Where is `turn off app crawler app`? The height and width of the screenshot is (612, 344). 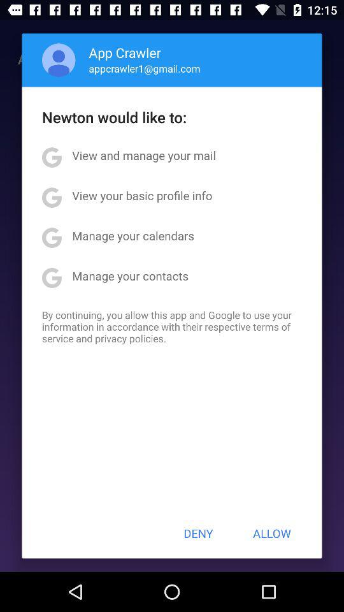
turn off app crawler app is located at coordinates (125, 52).